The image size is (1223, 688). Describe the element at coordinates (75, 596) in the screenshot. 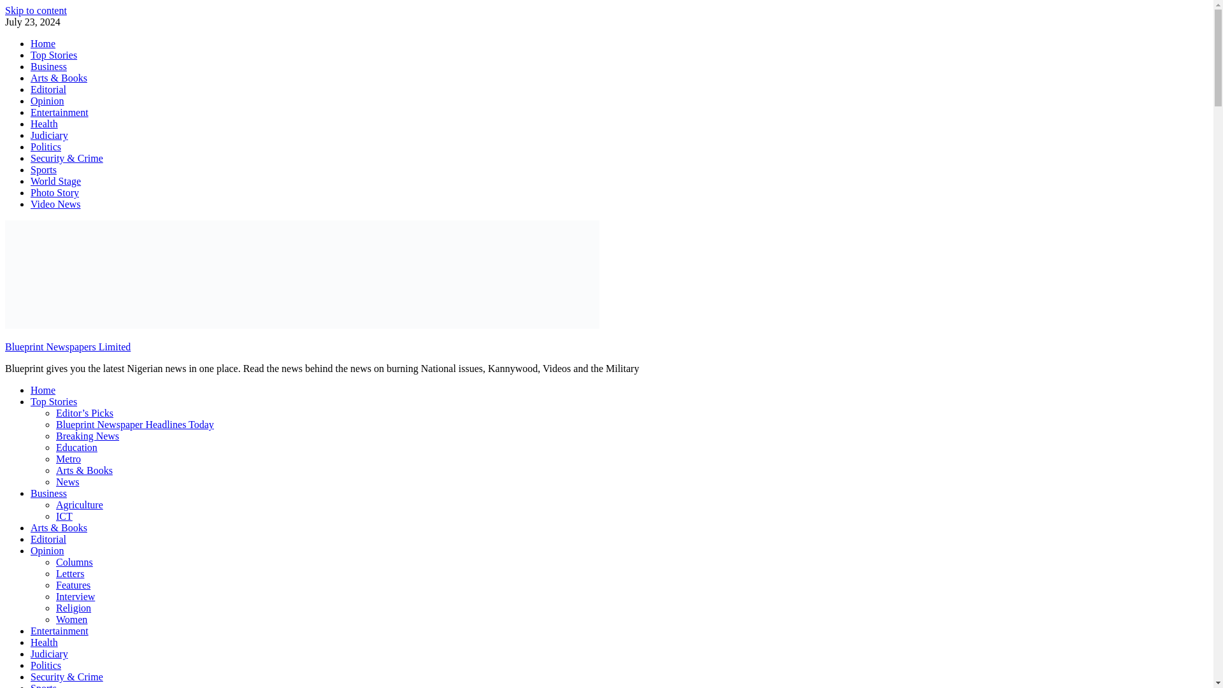

I see `Interview` at that location.